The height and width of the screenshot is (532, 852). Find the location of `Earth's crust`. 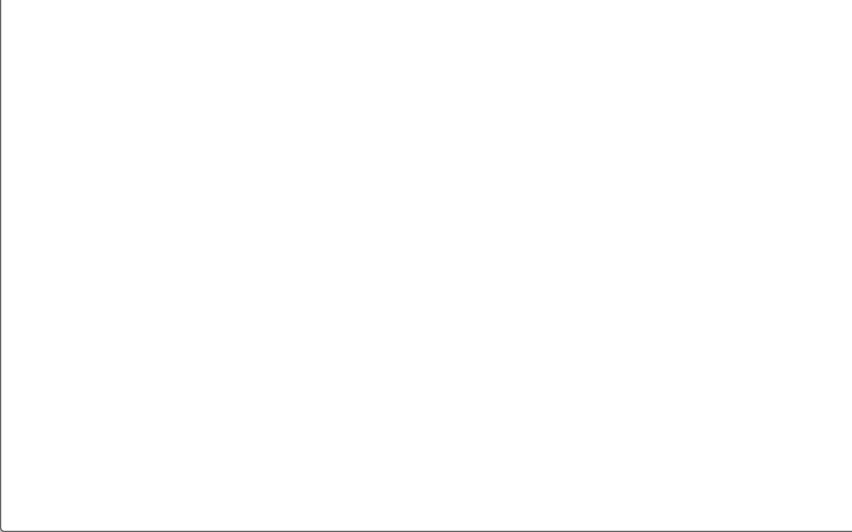

Earth's crust is located at coordinates (802, 39).